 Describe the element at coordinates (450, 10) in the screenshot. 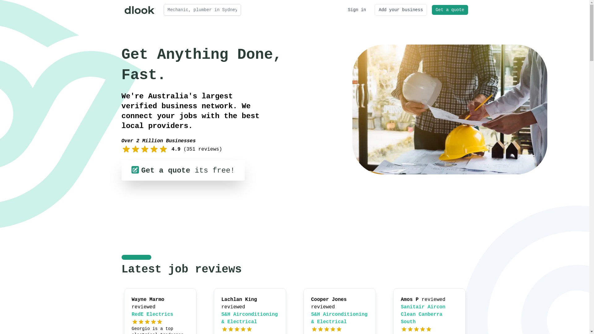

I see `Get a quote` at that location.